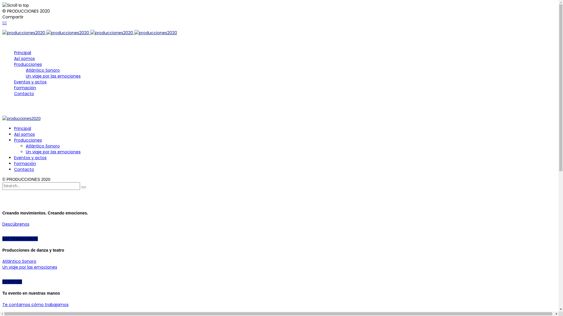 This screenshot has height=316, width=563. Describe the element at coordinates (23, 53) in the screenshot. I see `Principal` at that location.